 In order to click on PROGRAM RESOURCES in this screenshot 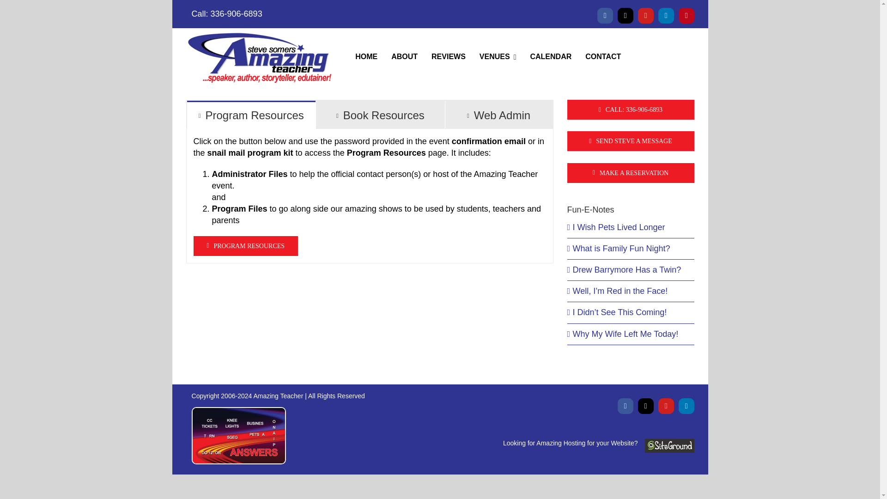, I will do `click(246, 245)`.